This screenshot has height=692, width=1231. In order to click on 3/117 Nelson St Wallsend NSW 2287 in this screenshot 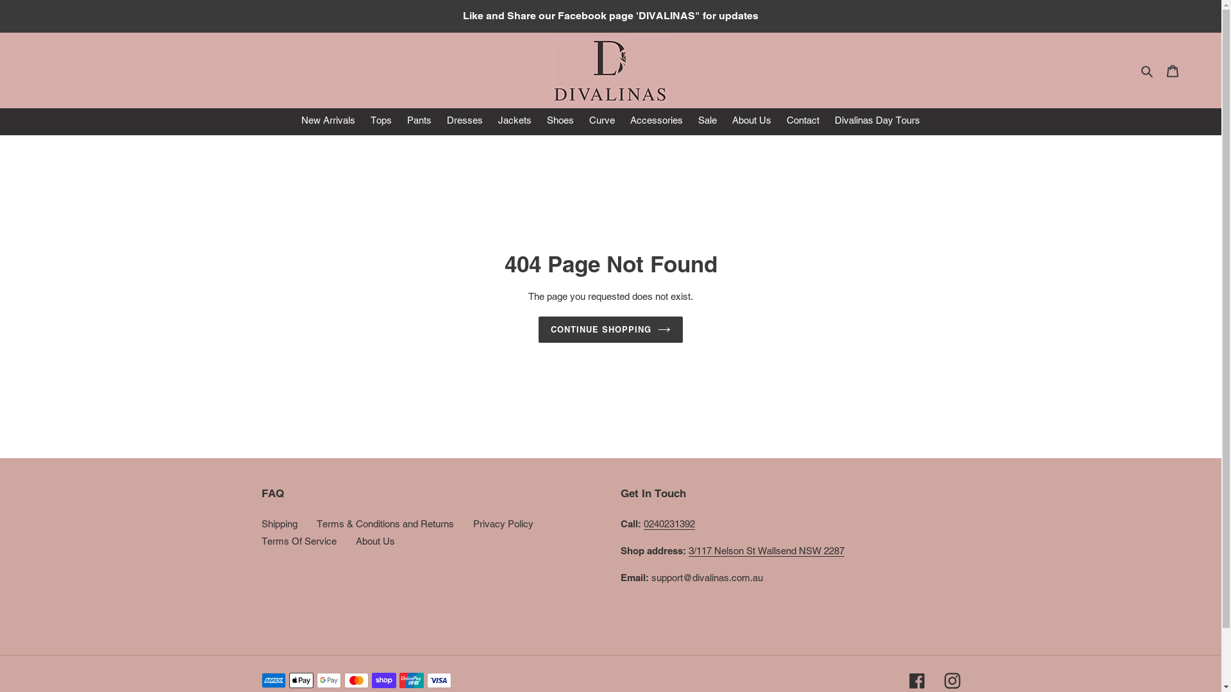, I will do `click(767, 550)`.